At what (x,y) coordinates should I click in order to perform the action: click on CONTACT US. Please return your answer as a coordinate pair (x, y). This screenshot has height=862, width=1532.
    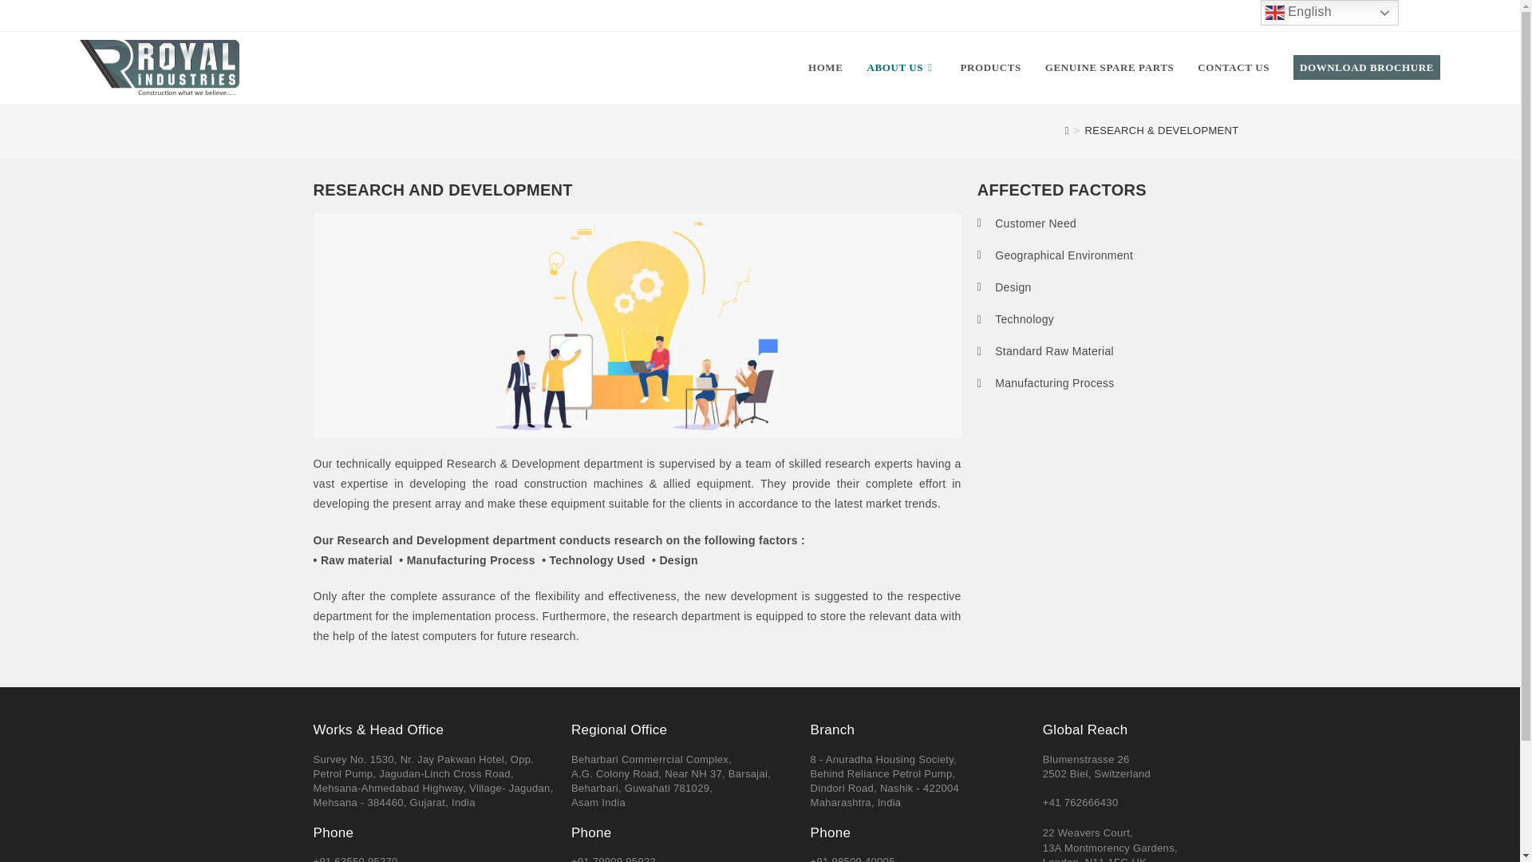
    Looking at the image, I should click on (1234, 67).